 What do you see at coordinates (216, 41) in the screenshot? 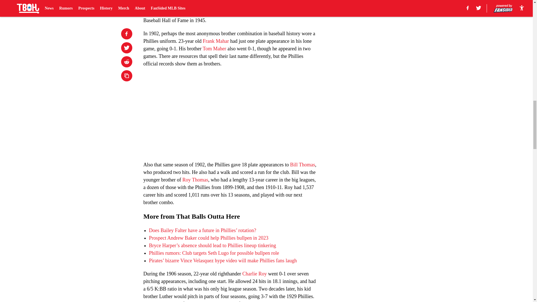
I see `Frank Mahar` at bounding box center [216, 41].